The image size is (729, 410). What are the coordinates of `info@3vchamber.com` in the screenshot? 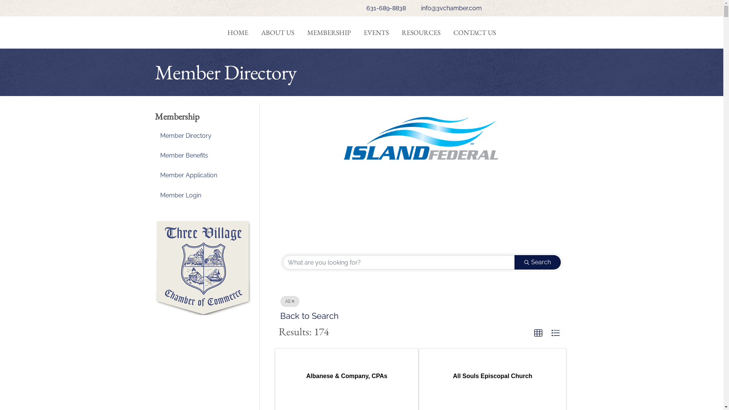 It's located at (448, 8).